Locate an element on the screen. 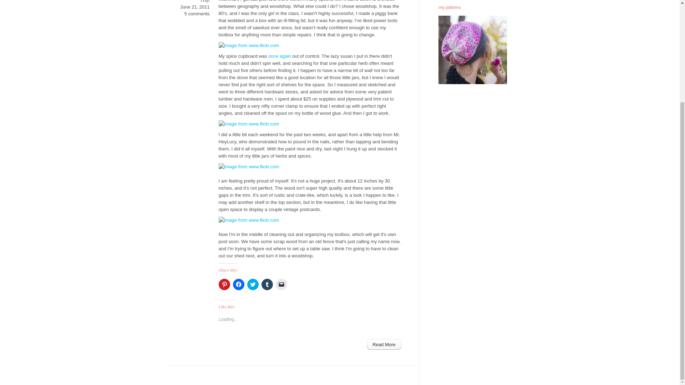 This screenshot has width=685, height=385. Click to share on Facebook is located at coordinates (238, 284).